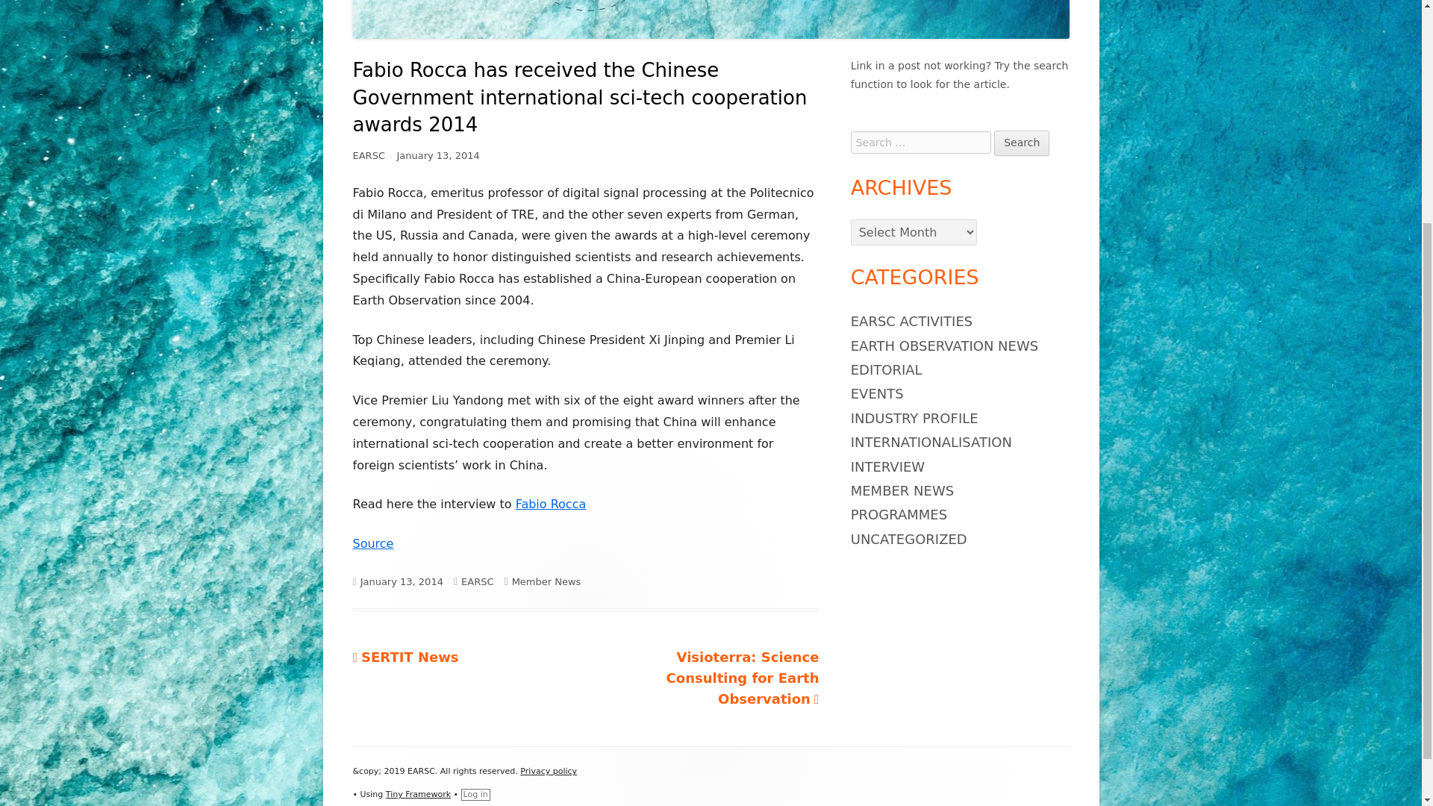 This screenshot has height=806, width=1433. I want to click on January 13, 2014, so click(437, 155).